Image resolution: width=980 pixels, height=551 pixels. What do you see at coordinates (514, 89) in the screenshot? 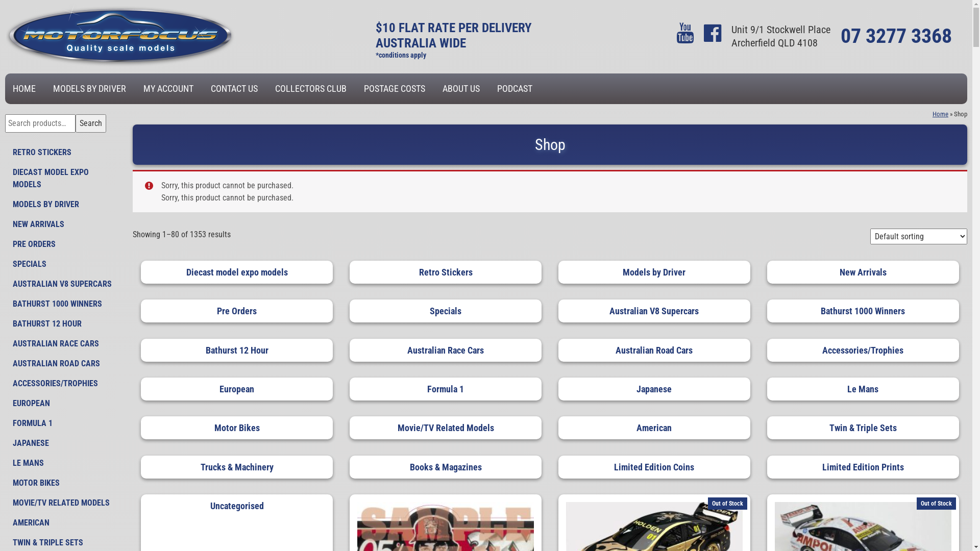
I see `PODCAST` at bounding box center [514, 89].